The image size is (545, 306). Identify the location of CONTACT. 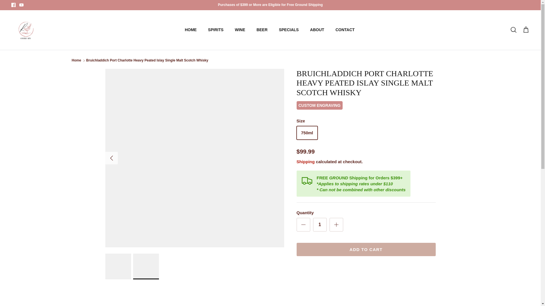
(345, 30).